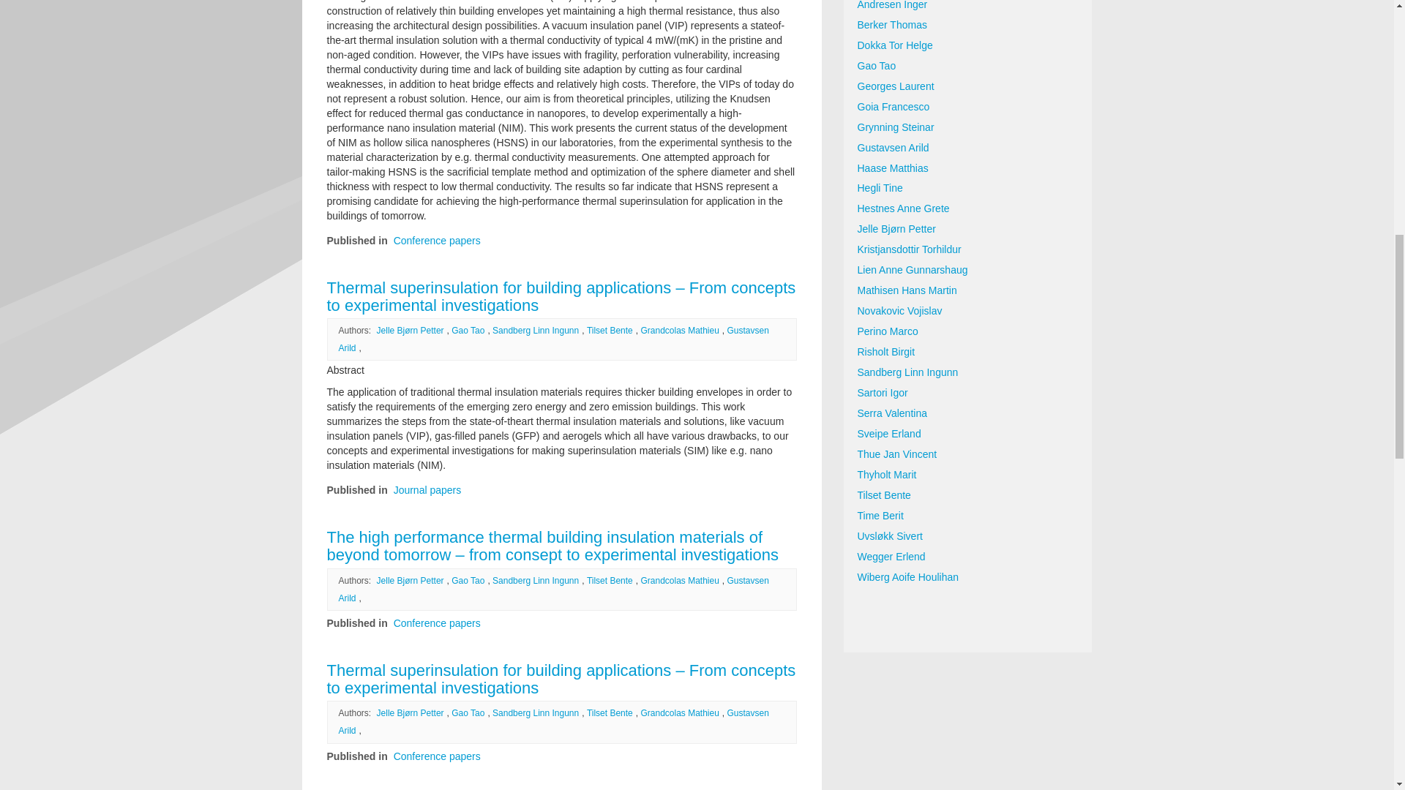 The height and width of the screenshot is (790, 1405). What do you see at coordinates (967, 127) in the screenshot?
I see `33 items tagged with Grynning Steinar` at bounding box center [967, 127].